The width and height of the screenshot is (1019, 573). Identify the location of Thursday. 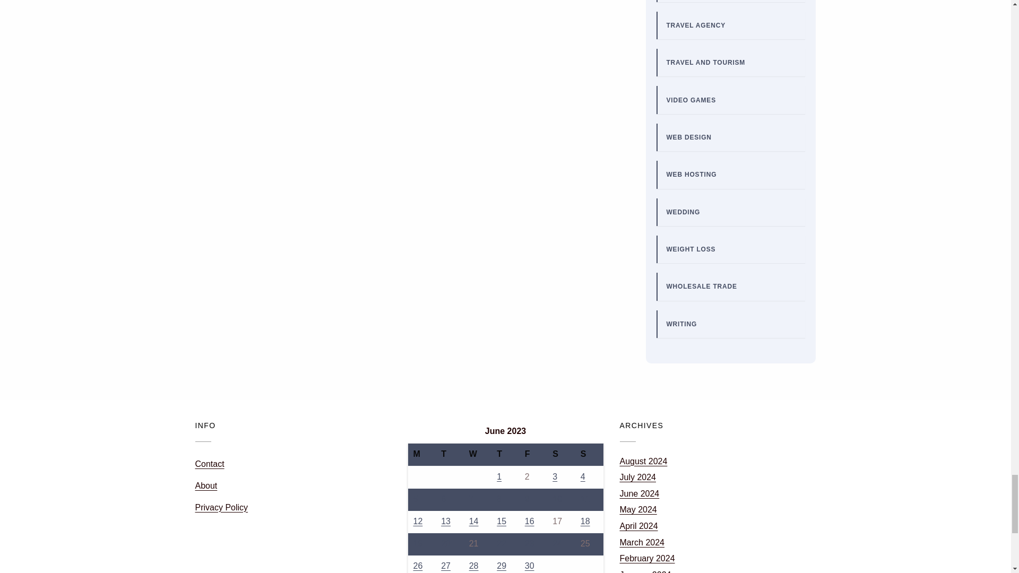
(505, 455).